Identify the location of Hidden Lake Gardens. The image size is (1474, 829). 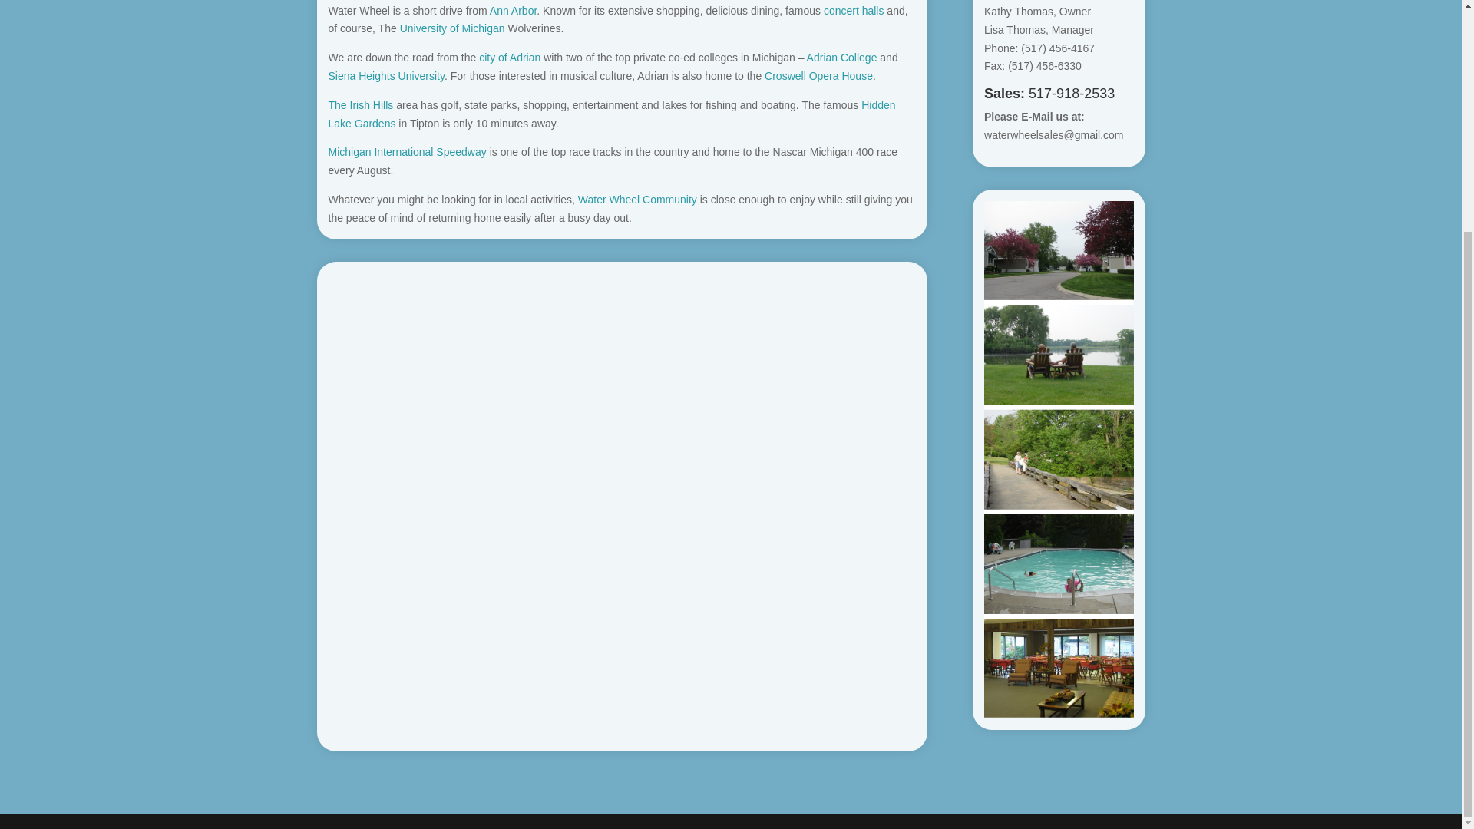
(613, 114).